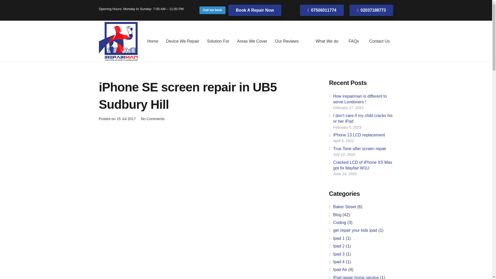  What do you see at coordinates (183, 41) in the screenshot?
I see `Device We Repair` at bounding box center [183, 41].